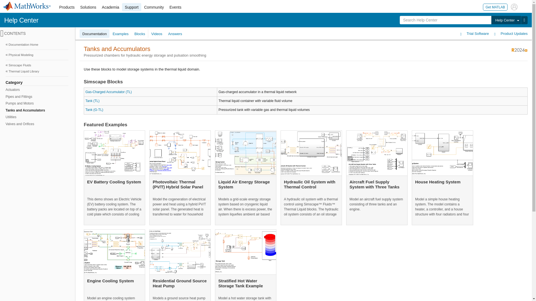 Image resolution: width=536 pixels, height=301 pixels. Describe the element at coordinates (37, 65) in the screenshot. I see `Simscape Fluids` at that location.